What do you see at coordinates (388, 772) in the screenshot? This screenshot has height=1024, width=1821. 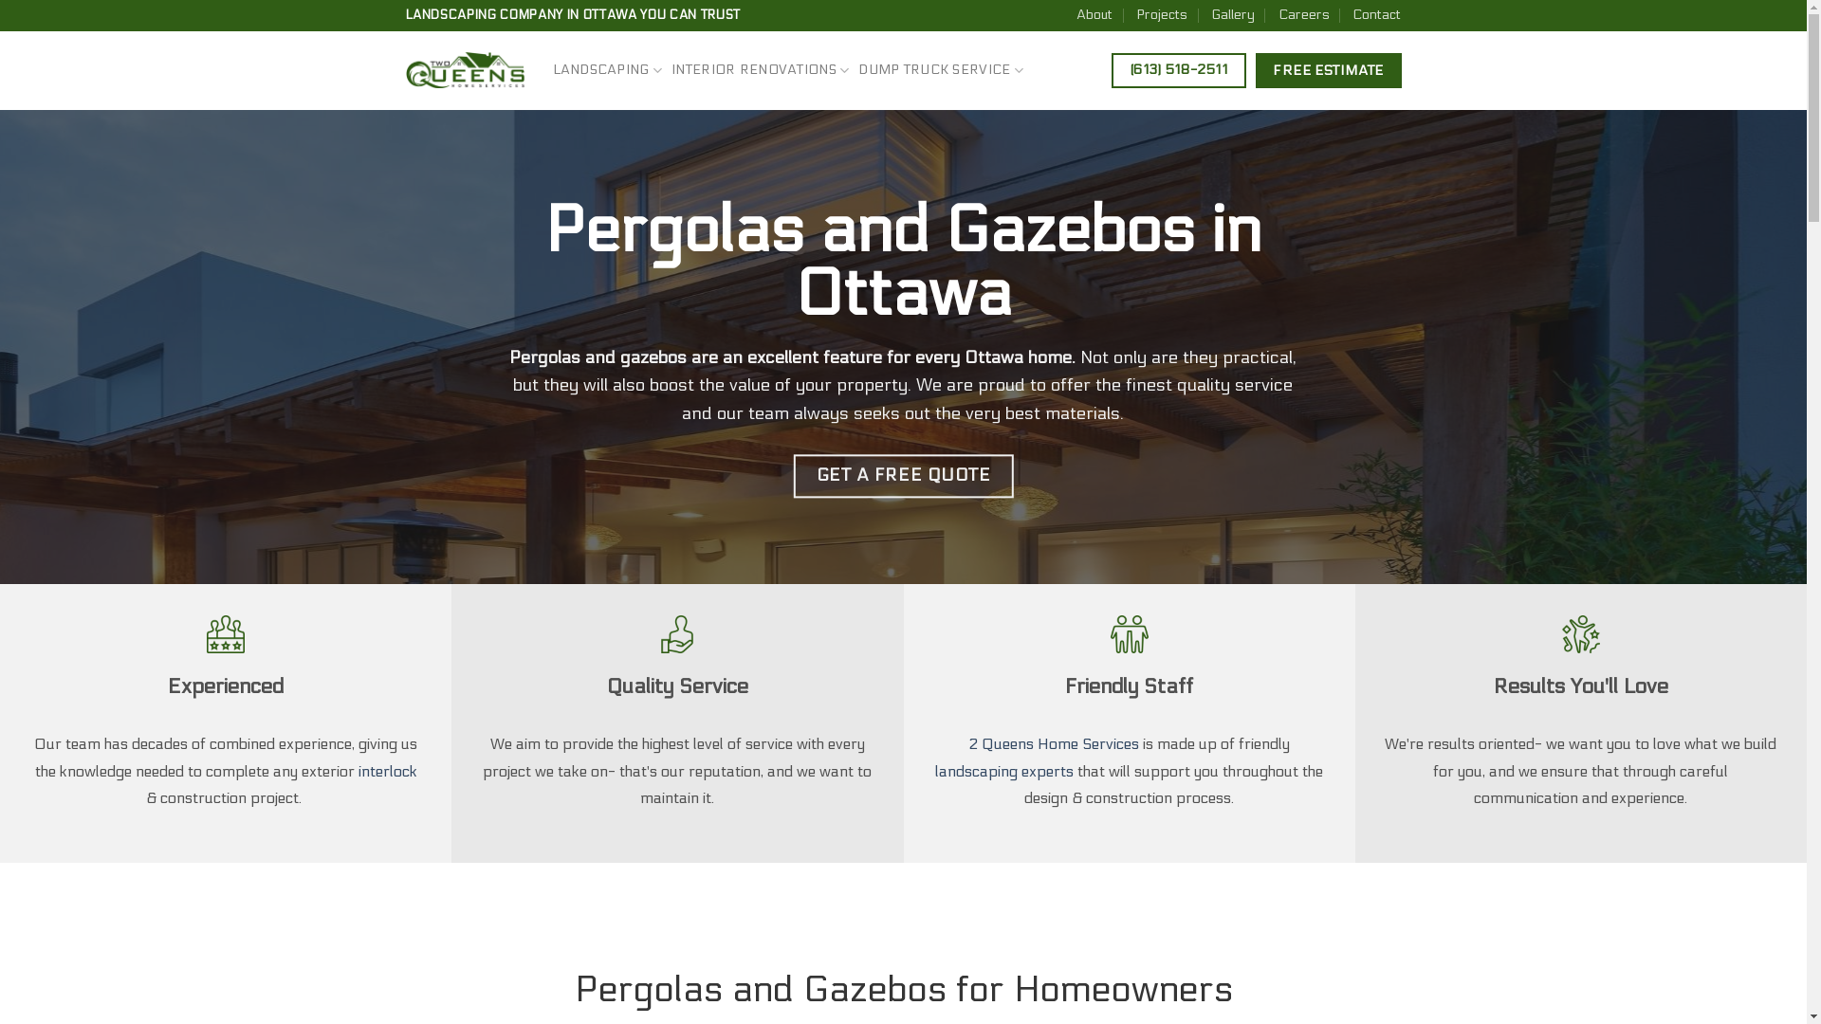 I see `interlock` at bounding box center [388, 772].